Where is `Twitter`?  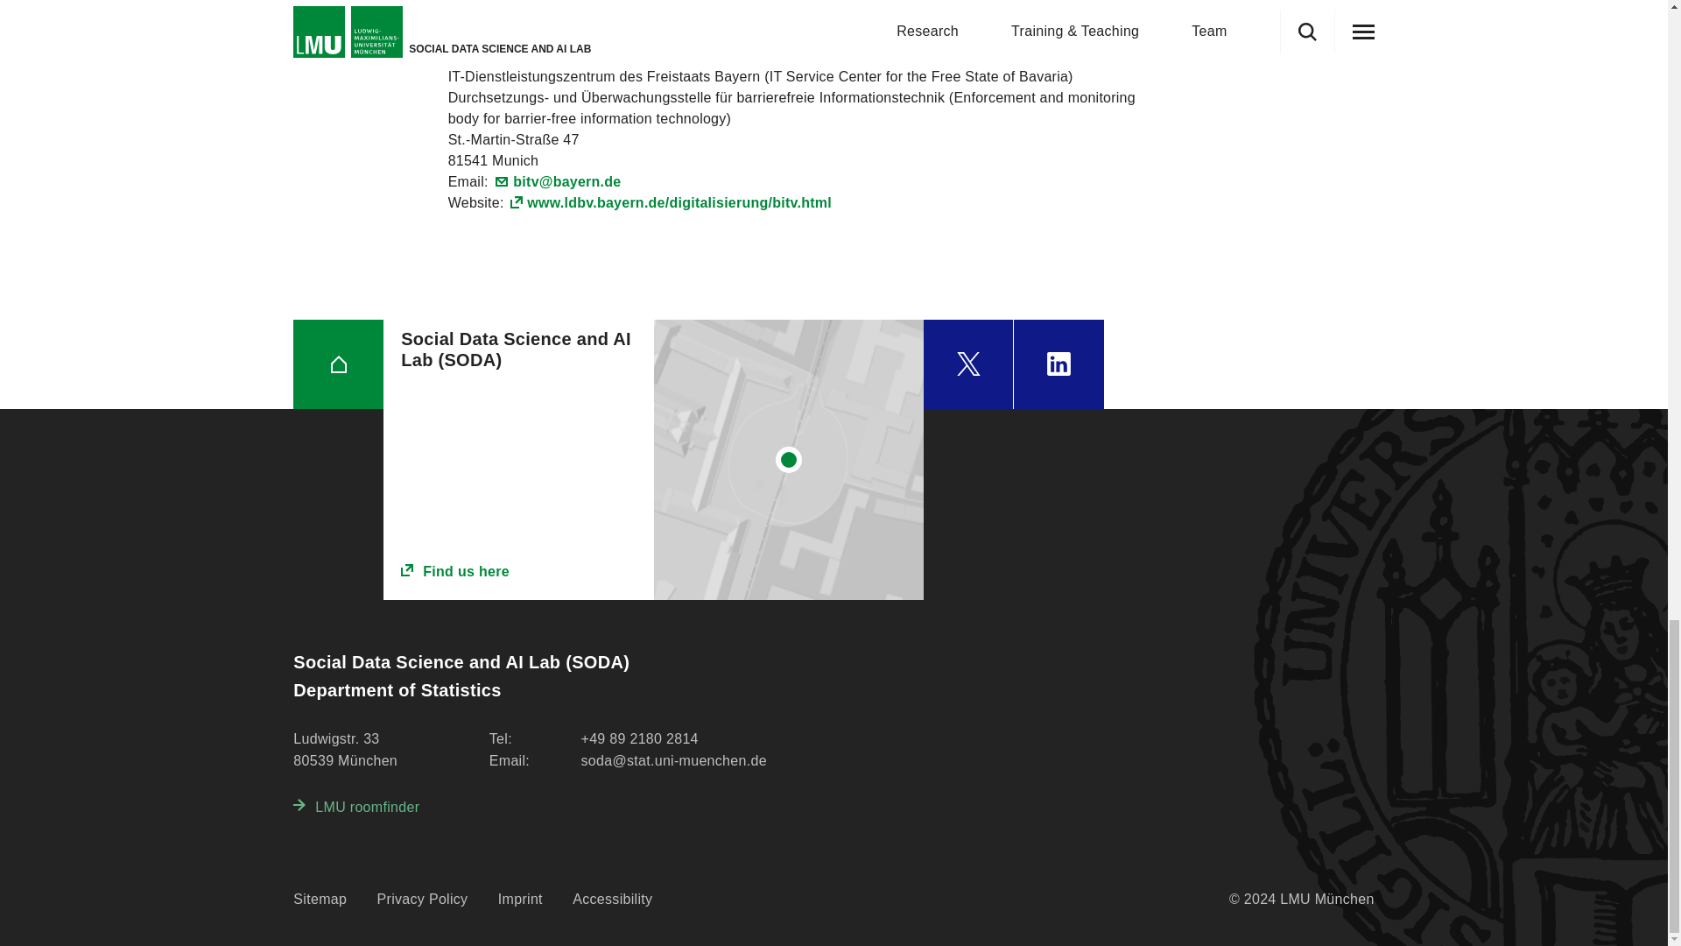 Twitter is located at coordinates (968, 364).